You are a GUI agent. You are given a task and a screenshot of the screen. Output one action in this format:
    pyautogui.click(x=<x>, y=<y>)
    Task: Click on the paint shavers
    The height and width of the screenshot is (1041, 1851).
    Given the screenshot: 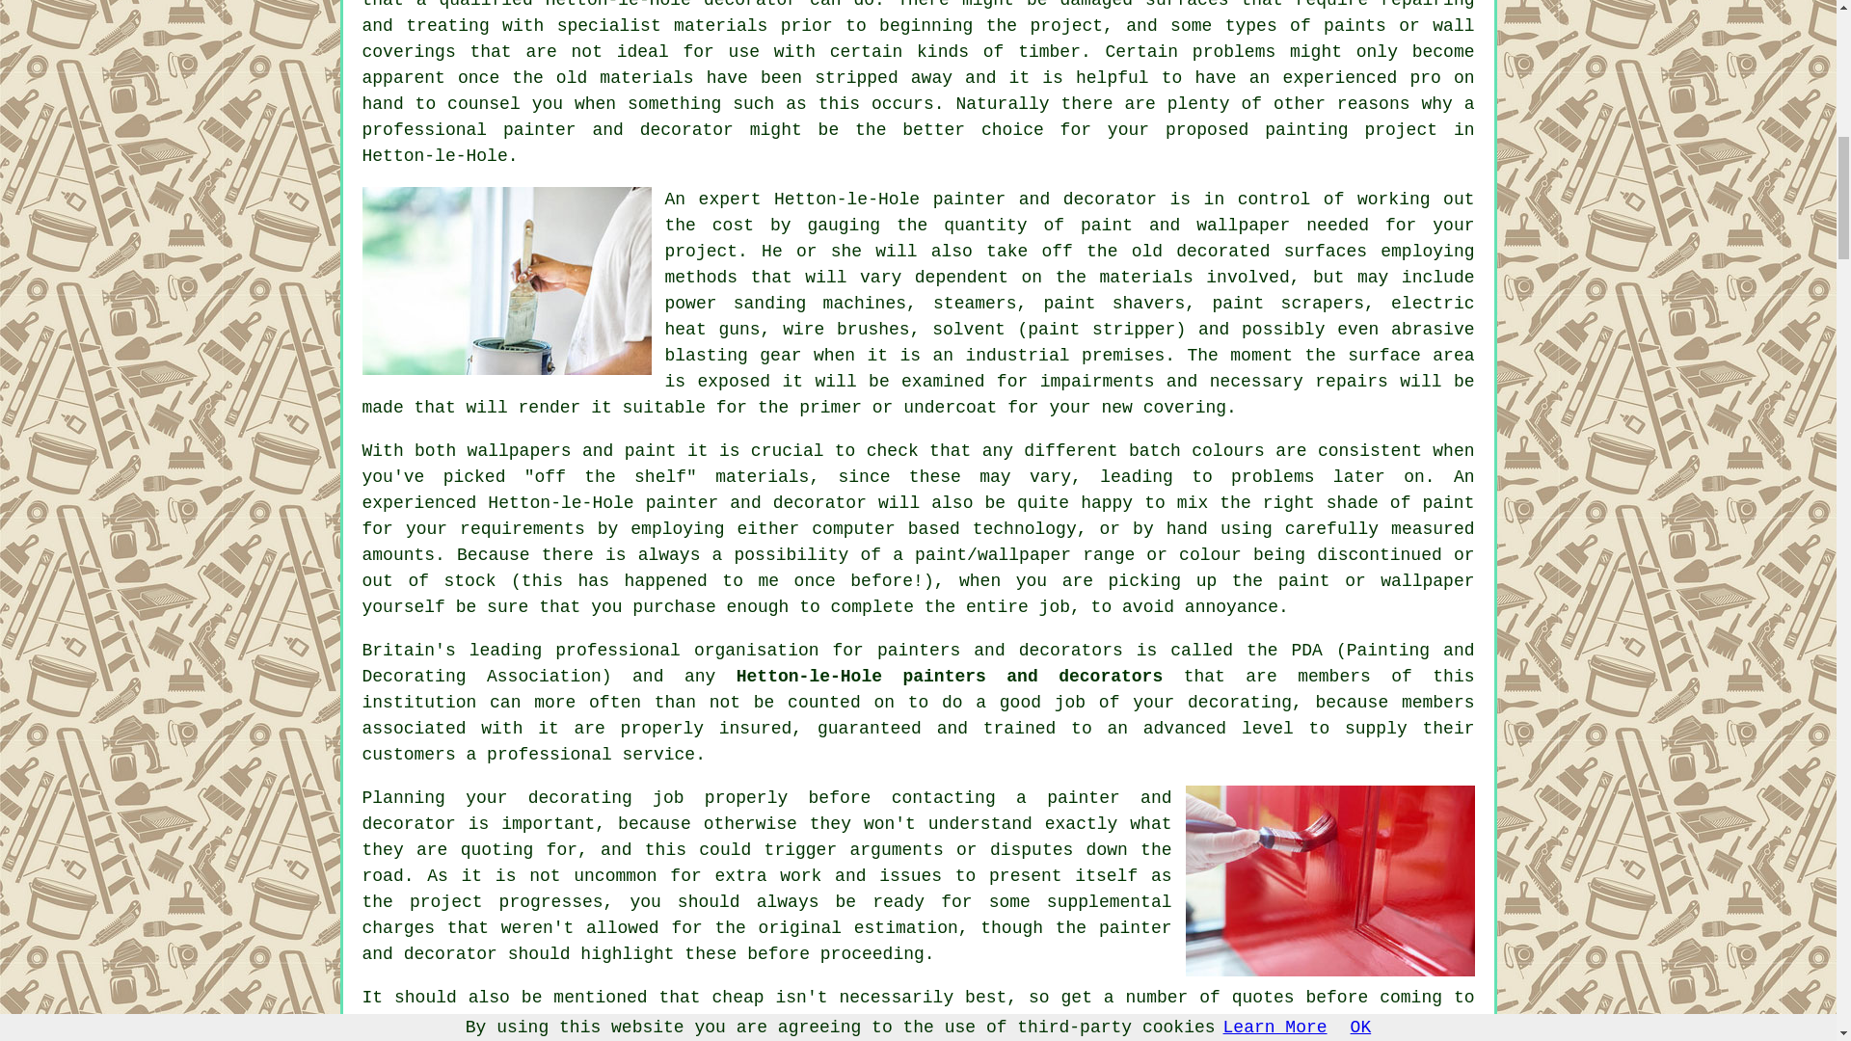 What is the action you would take?
    pyautogui.click(x=1113, y=303)
    